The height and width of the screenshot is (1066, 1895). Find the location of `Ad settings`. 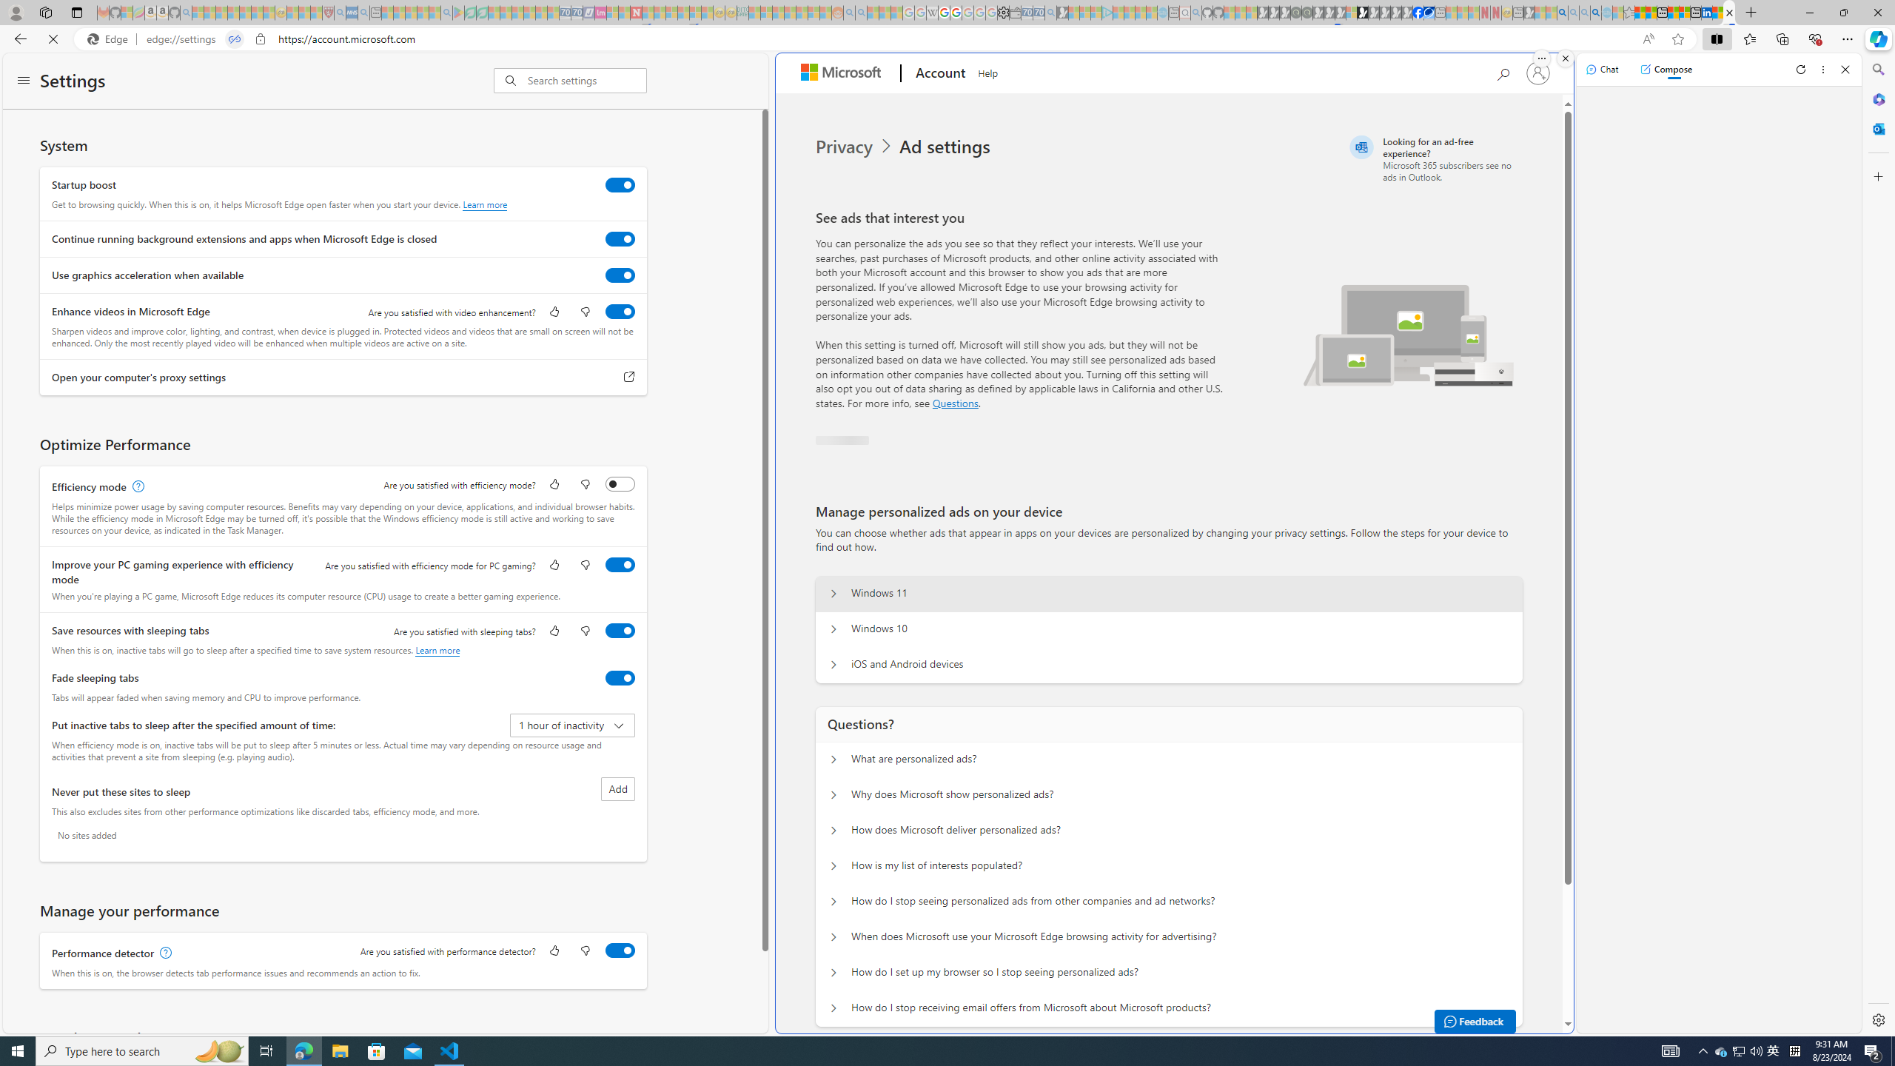

Ad settings is located at coordinates (947, 147).